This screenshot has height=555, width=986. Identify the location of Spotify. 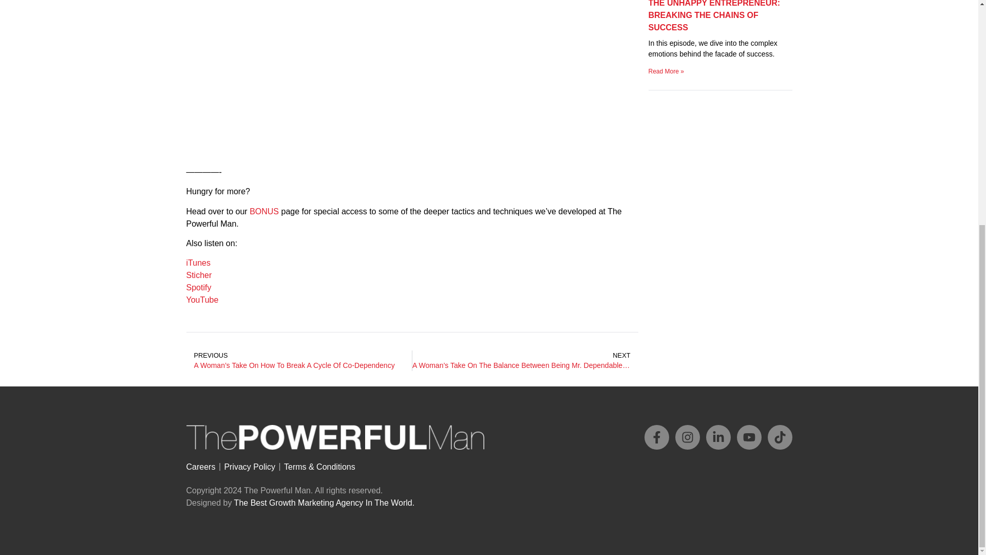
(198, 287).